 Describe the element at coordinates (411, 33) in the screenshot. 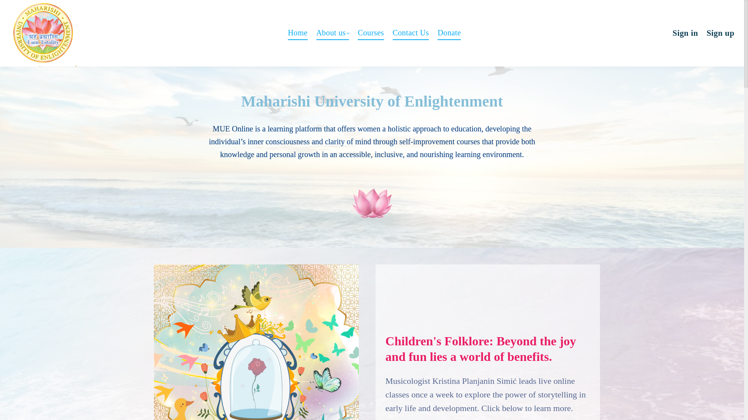

I see `Contact Us` at that location.